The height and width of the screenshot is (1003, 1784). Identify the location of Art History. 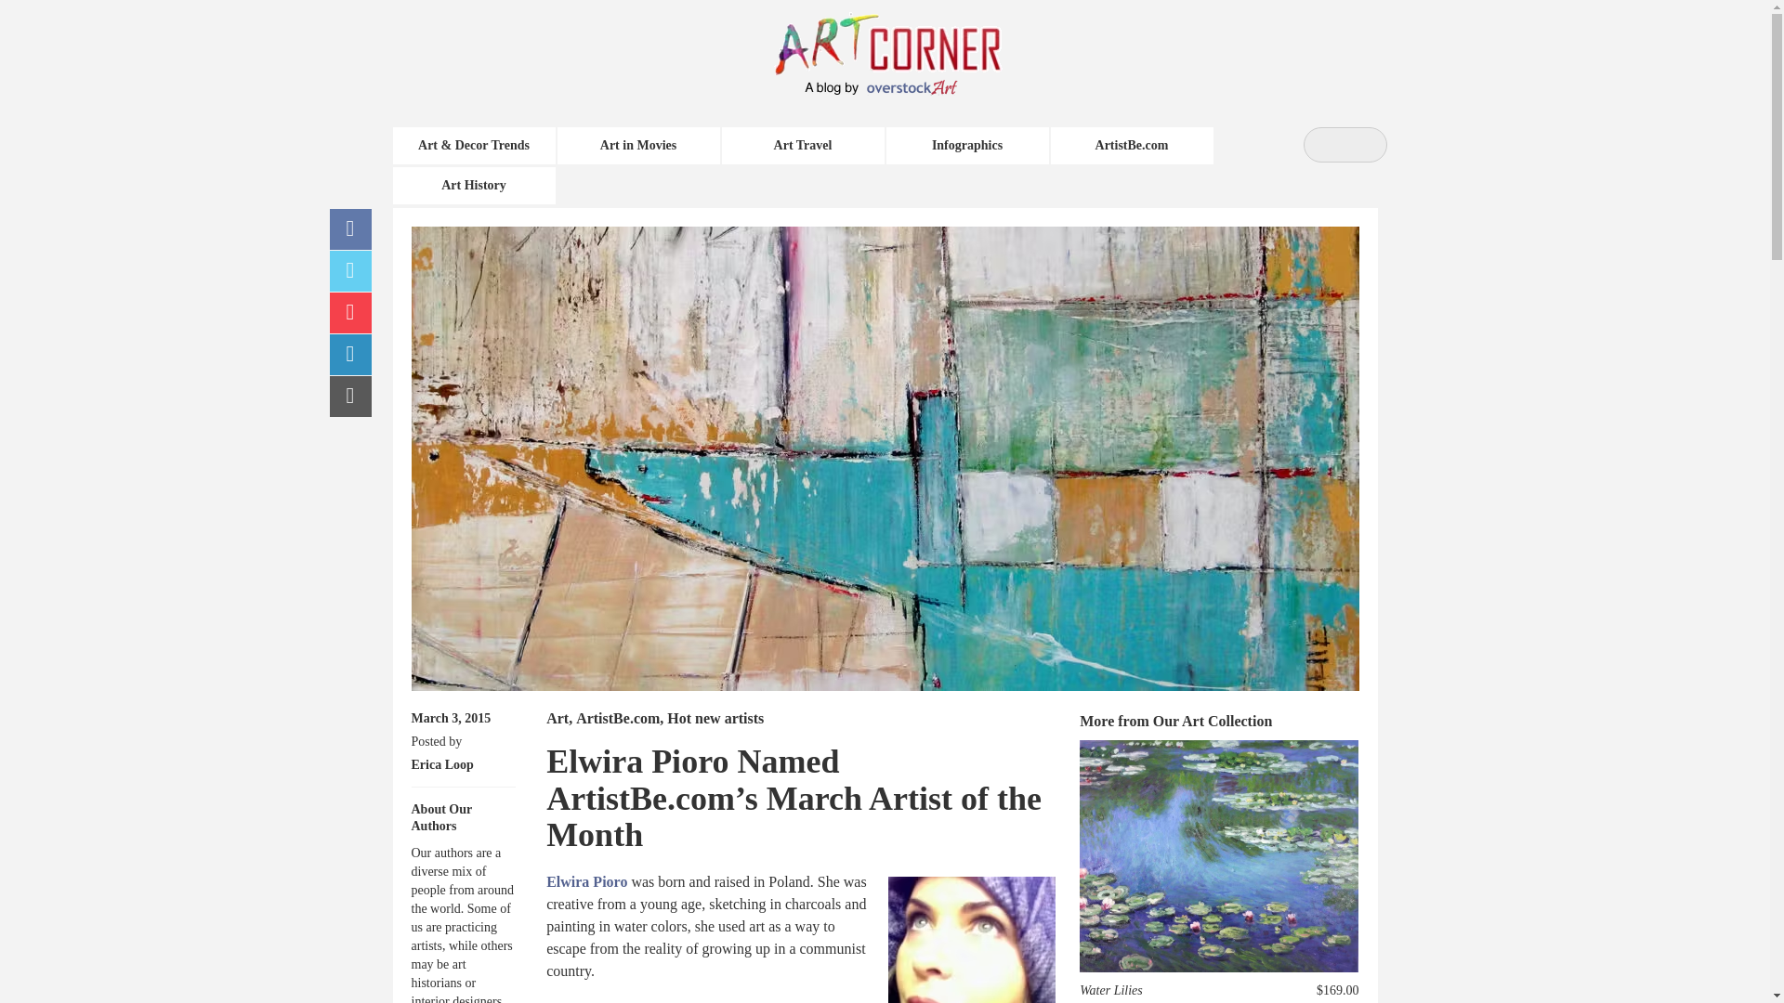
(474, 186).